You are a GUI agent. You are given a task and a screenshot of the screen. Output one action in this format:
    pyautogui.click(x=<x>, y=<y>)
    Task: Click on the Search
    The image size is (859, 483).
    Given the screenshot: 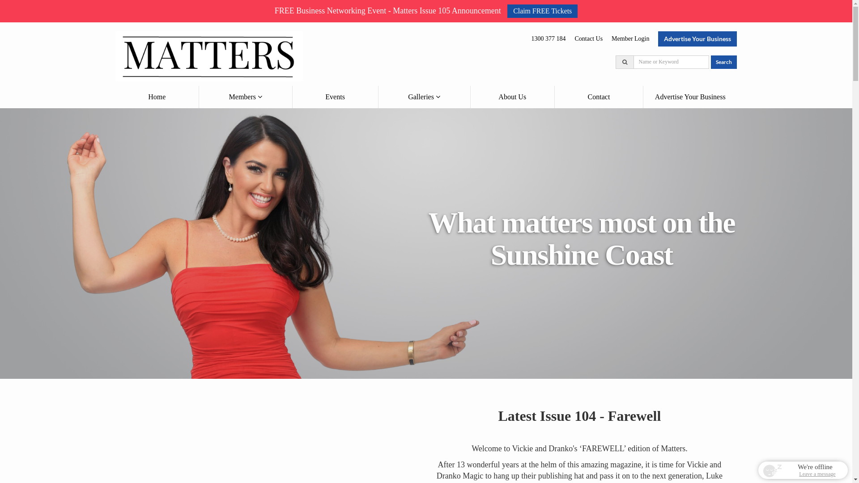 What is the action you would take?
    pyautogui.click(x=724, y=62)
    